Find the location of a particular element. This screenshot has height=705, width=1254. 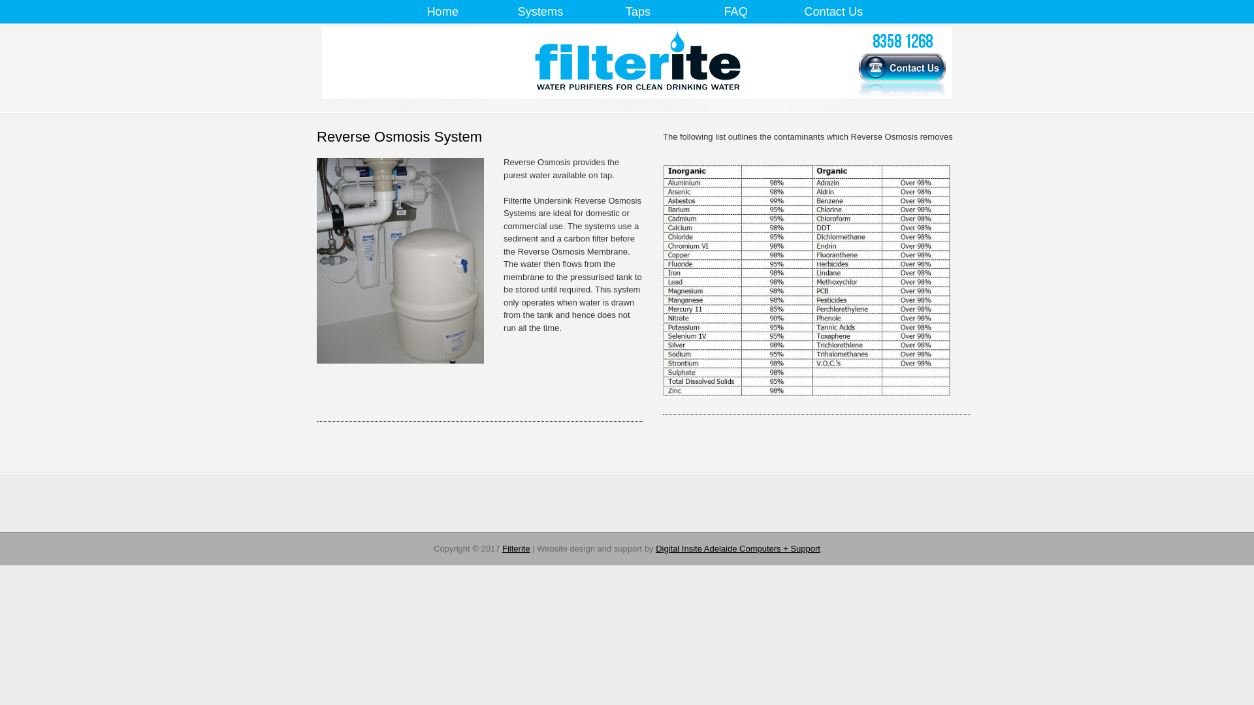

Taps is located at coordinates (638, 12).